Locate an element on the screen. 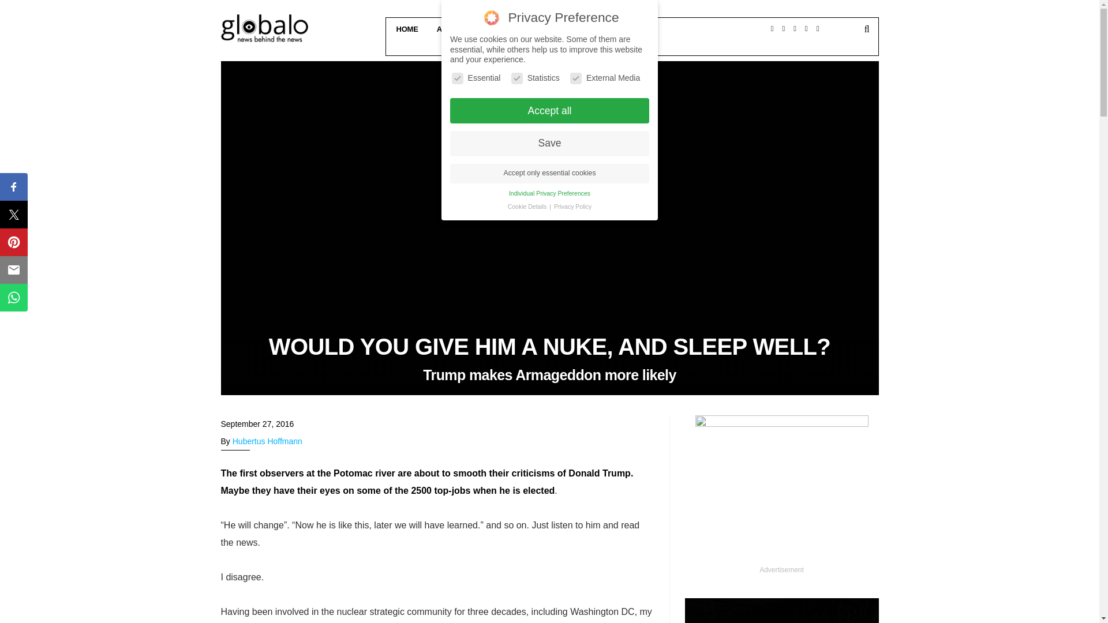 Image resolution: width=1108 pixels, height=623 pixels. Hubertus Hoffmann is located at coordinates (268, 441).